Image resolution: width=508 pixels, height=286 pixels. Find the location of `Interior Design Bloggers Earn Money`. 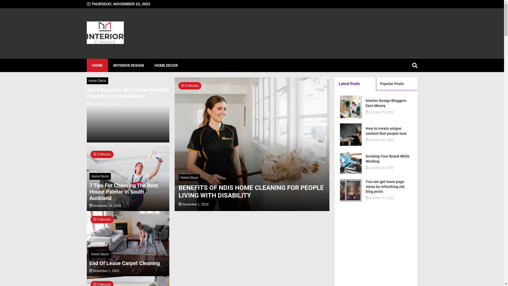

Interior Design Bloggers Earn Money is located at coordinates (389, 103).